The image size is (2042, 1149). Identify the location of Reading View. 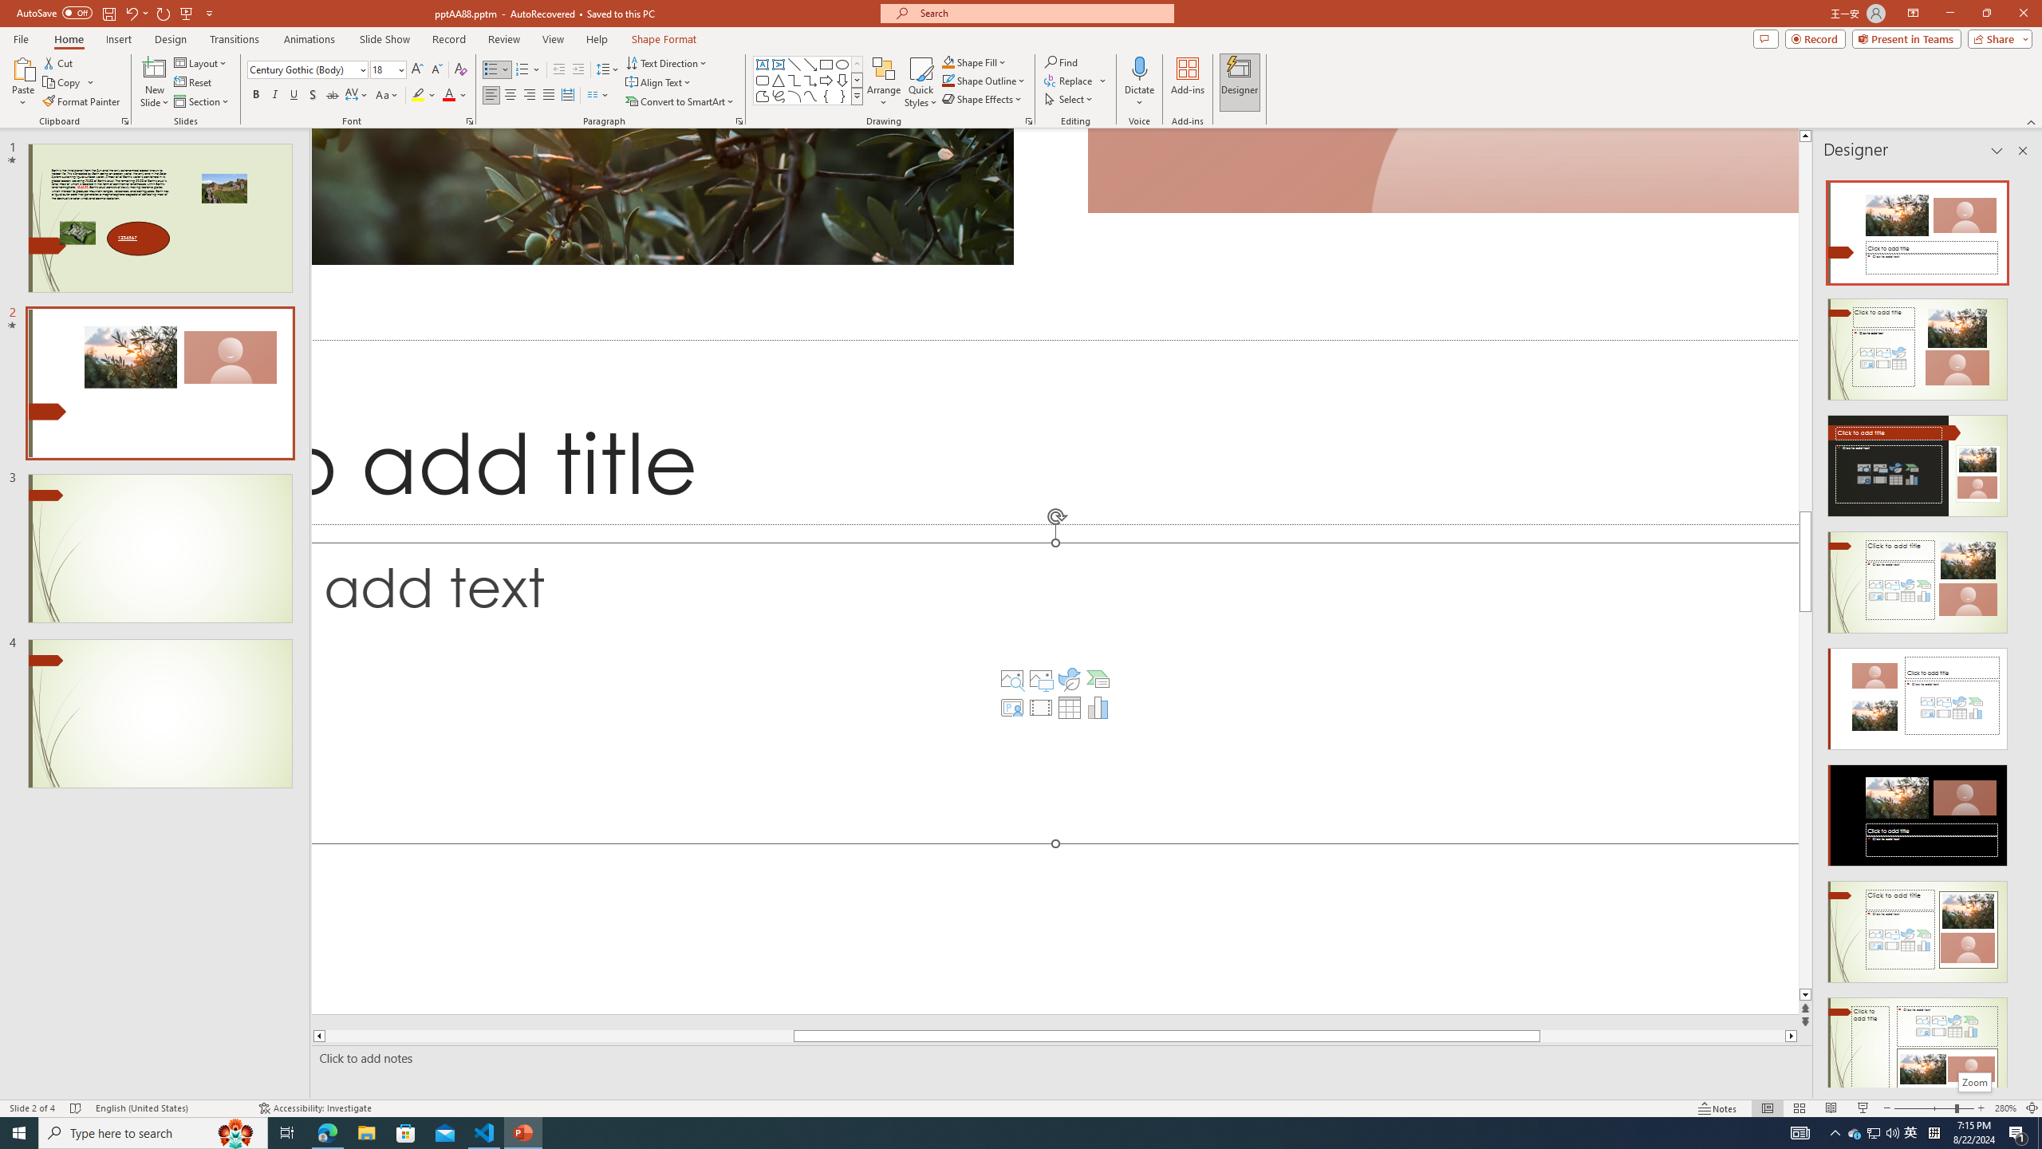
(1831, 1108).